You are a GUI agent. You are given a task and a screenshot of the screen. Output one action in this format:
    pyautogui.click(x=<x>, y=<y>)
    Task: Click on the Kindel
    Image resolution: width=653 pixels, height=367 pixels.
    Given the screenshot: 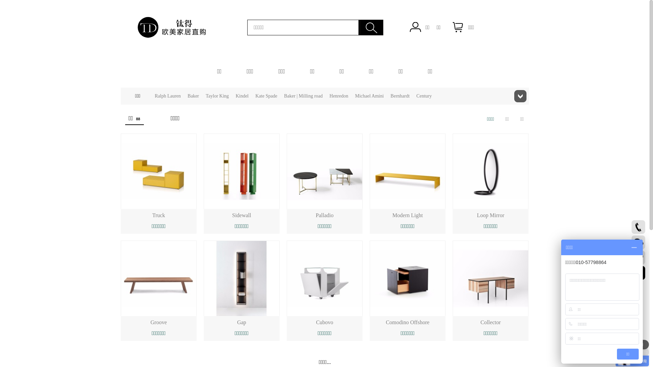 What is the action you would take?
    pyautogui.click(x=242, y=96)
    